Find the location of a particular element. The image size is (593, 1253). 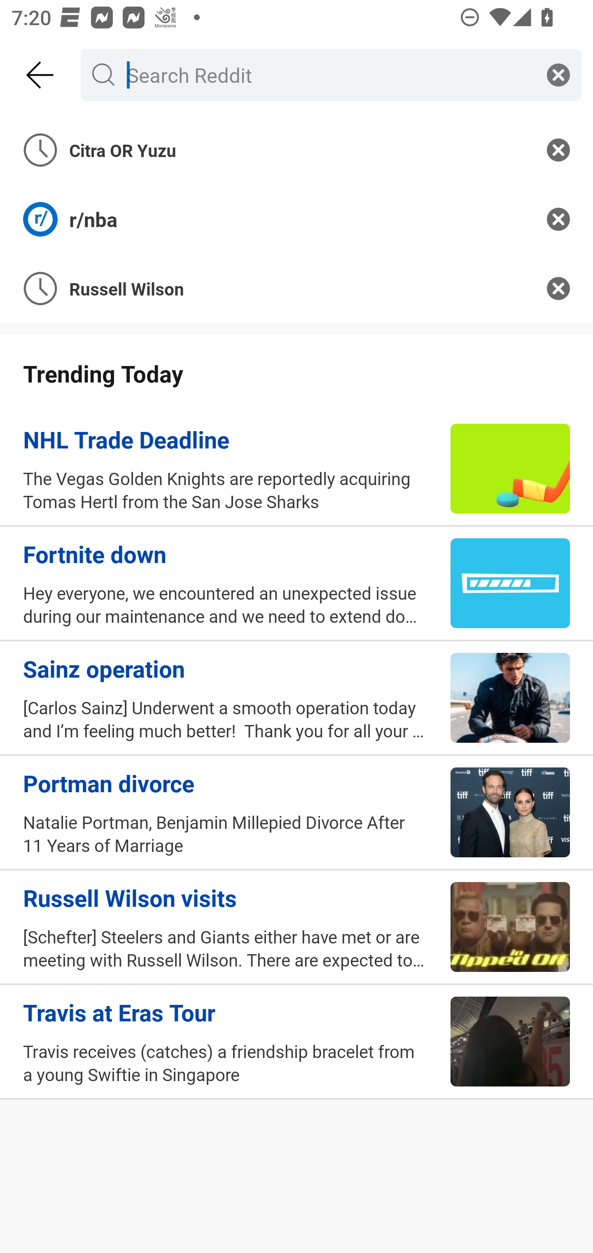

r/nba Recent search: r/nba Remove is located at coordinates (296, 219).